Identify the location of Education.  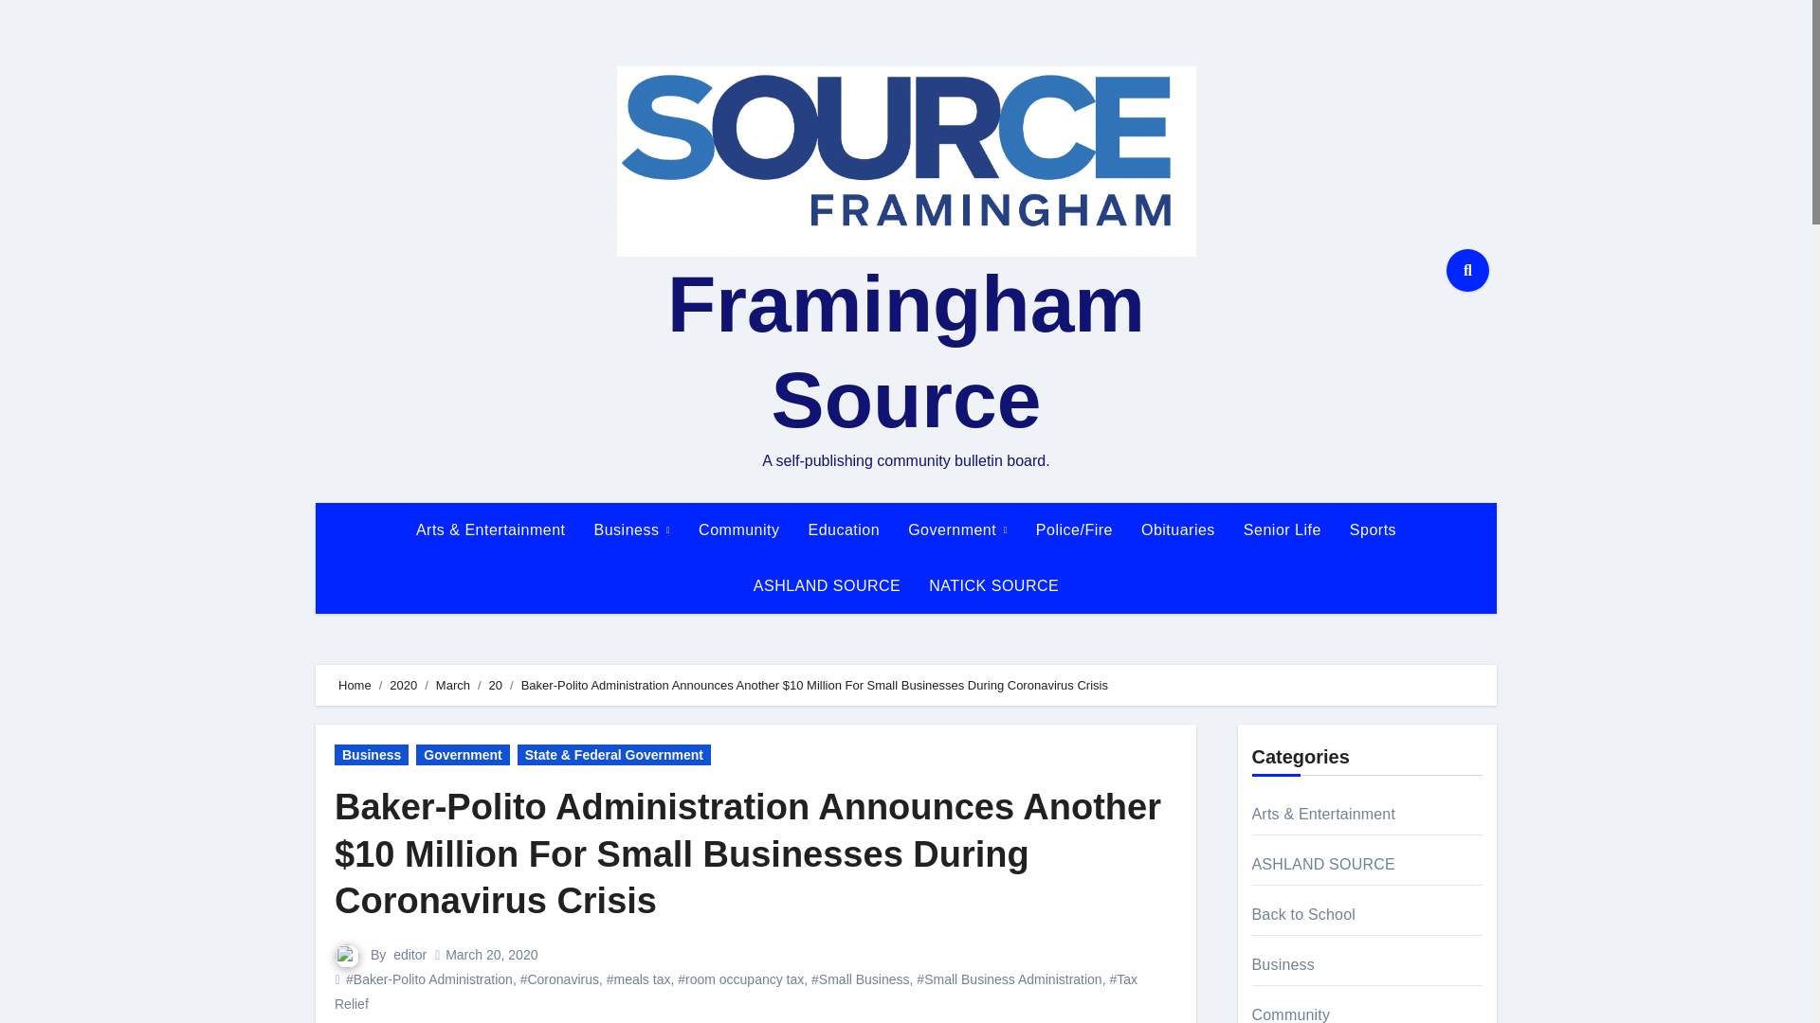
(844, 530).